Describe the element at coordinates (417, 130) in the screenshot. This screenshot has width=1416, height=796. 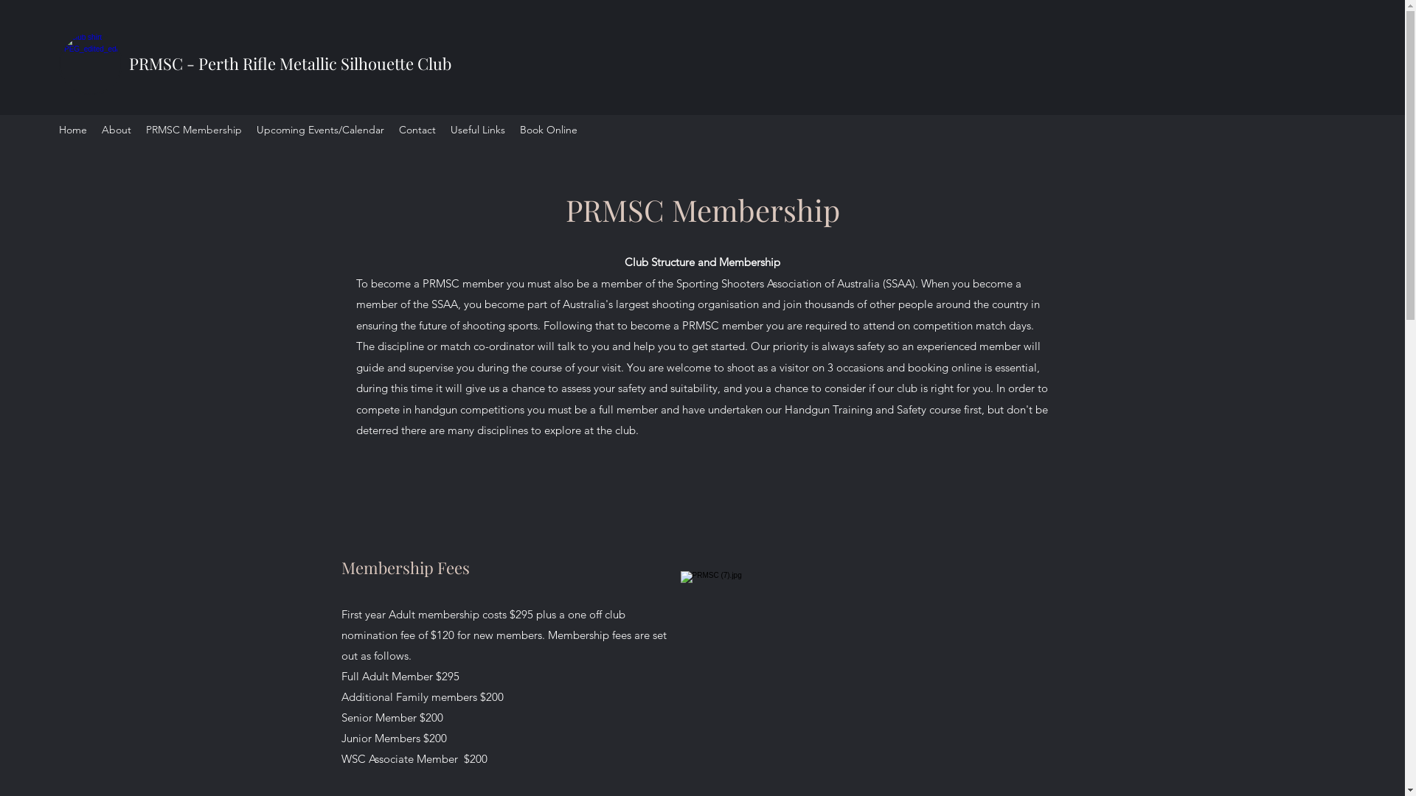
I see `Contact` at that location.